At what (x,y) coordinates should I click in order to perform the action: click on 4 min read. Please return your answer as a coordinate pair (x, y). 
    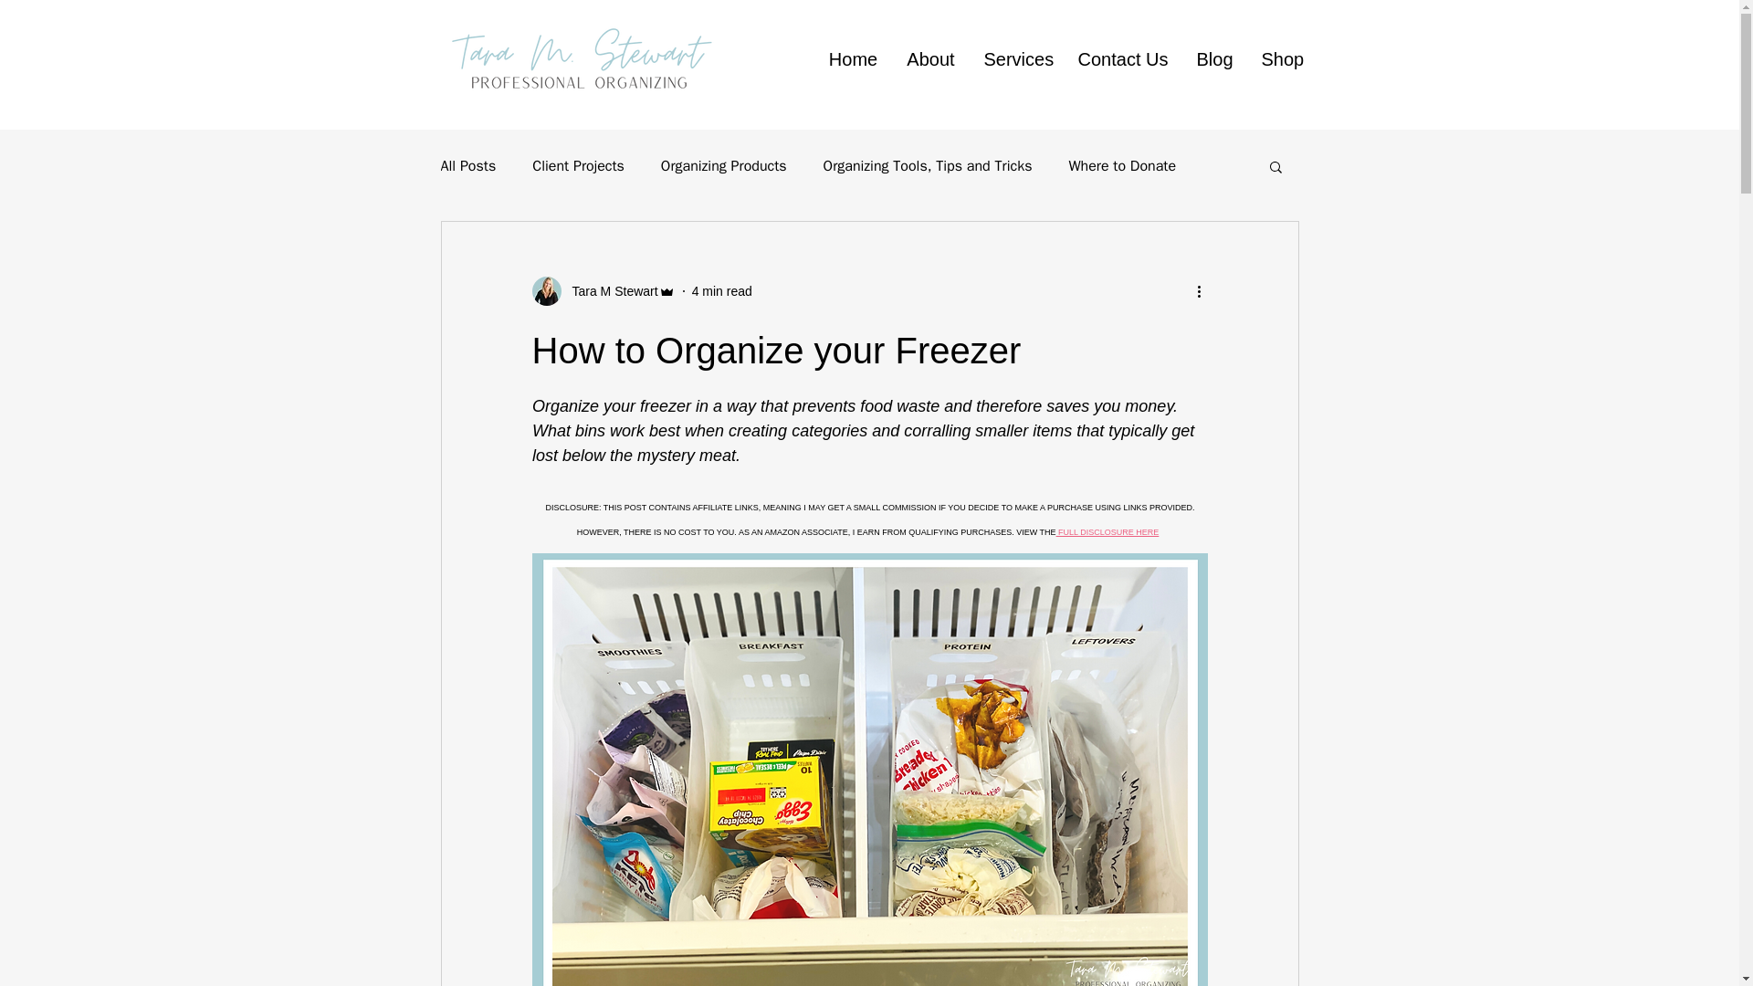
    Looking at the image, I should click on (721, 290).